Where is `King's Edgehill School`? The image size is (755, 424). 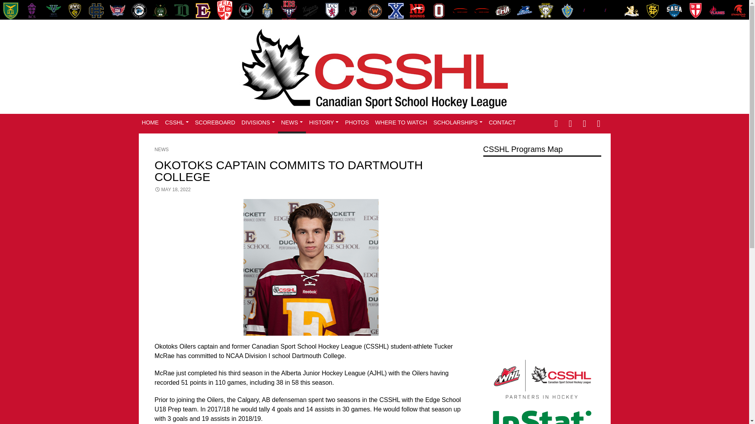 King's Edgehill School is located at coordinates (289, 10).